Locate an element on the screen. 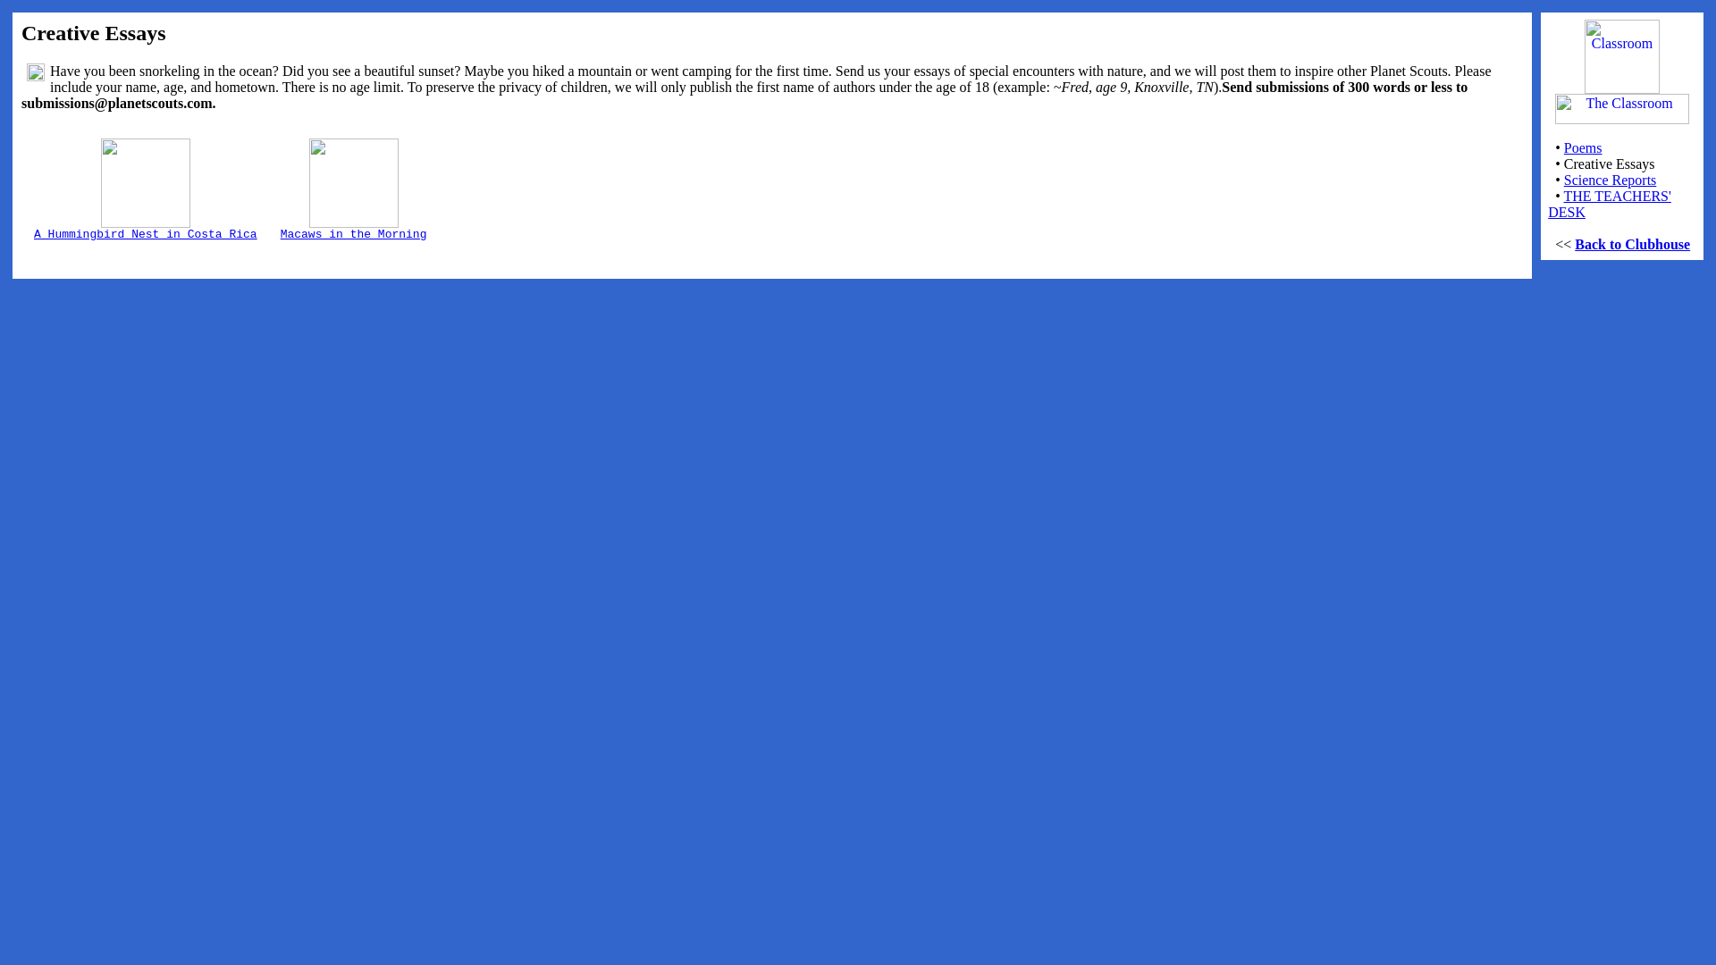 The width and height of the screenshot is (1716, 965). Science Reports is located at coordinates (1611, 180).